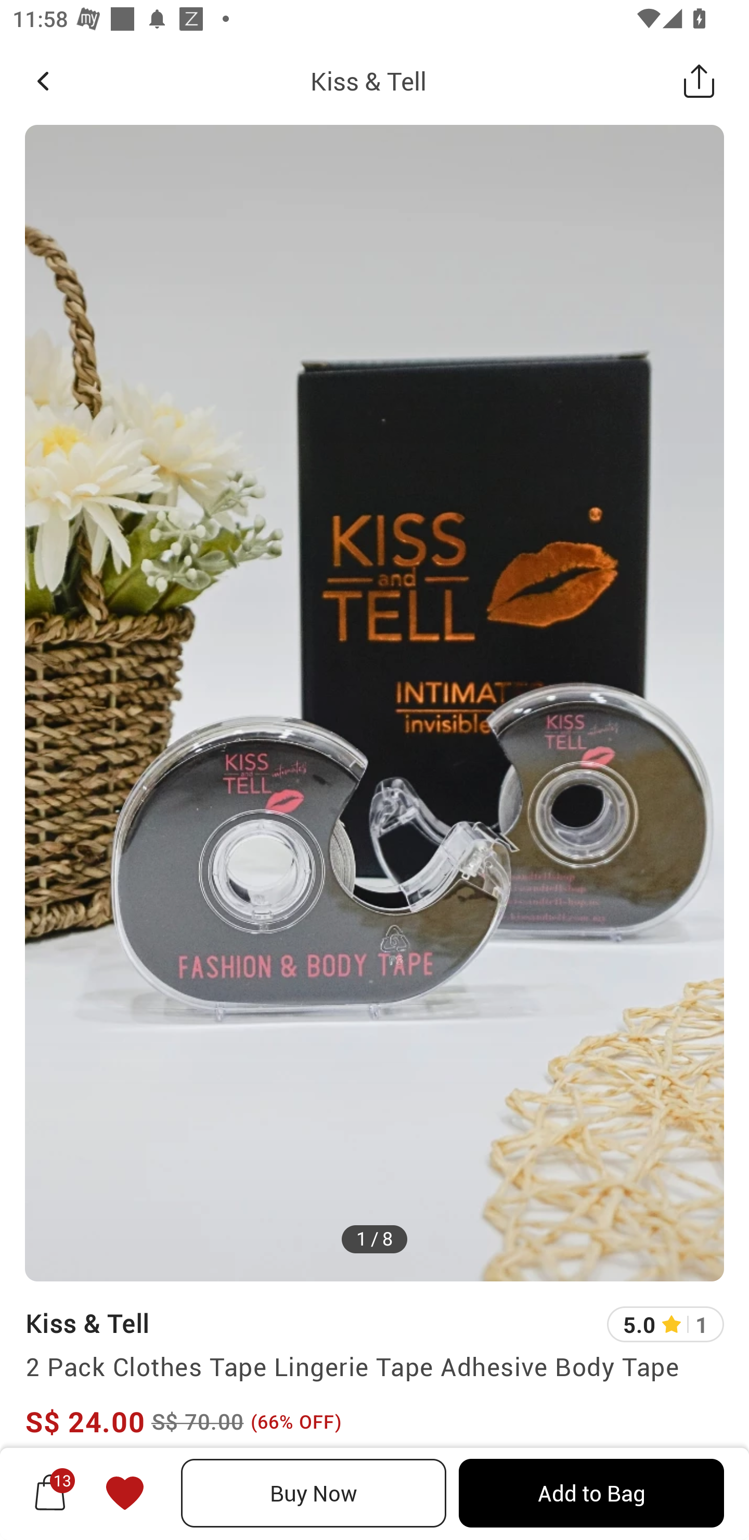 Image resolution: width=749 pixels, height=1540 pixels. I want to click on 13, so click(50, 1493).